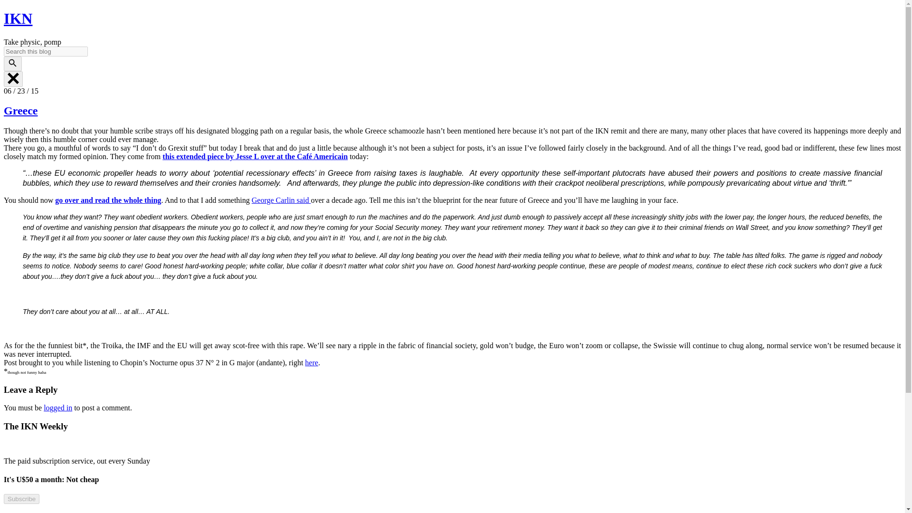 This screenshot has height=513, width=912. Describe the element at coordinates (13, 79) in the screenshot. I see `Close` at that location.